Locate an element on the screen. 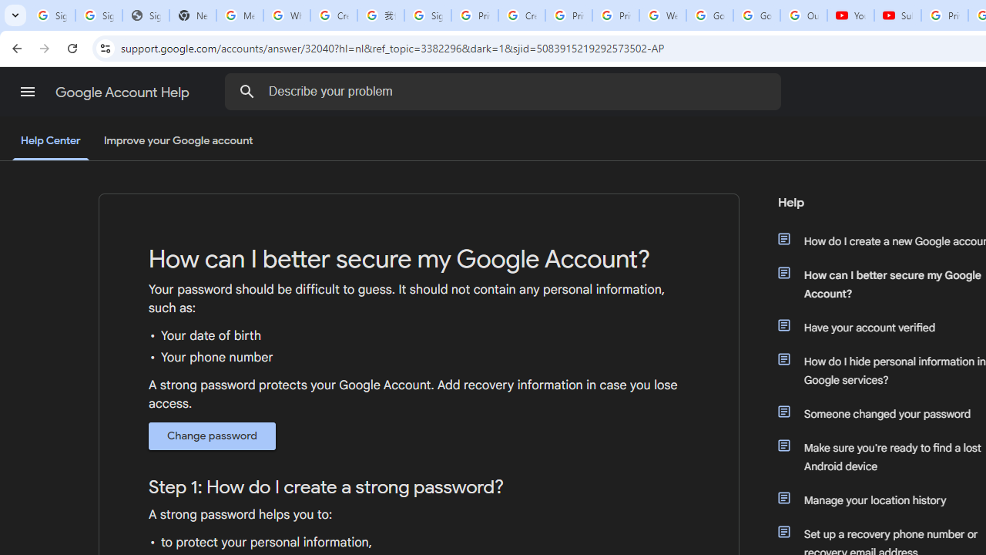  Help Center is located at coordinates (51, 142).